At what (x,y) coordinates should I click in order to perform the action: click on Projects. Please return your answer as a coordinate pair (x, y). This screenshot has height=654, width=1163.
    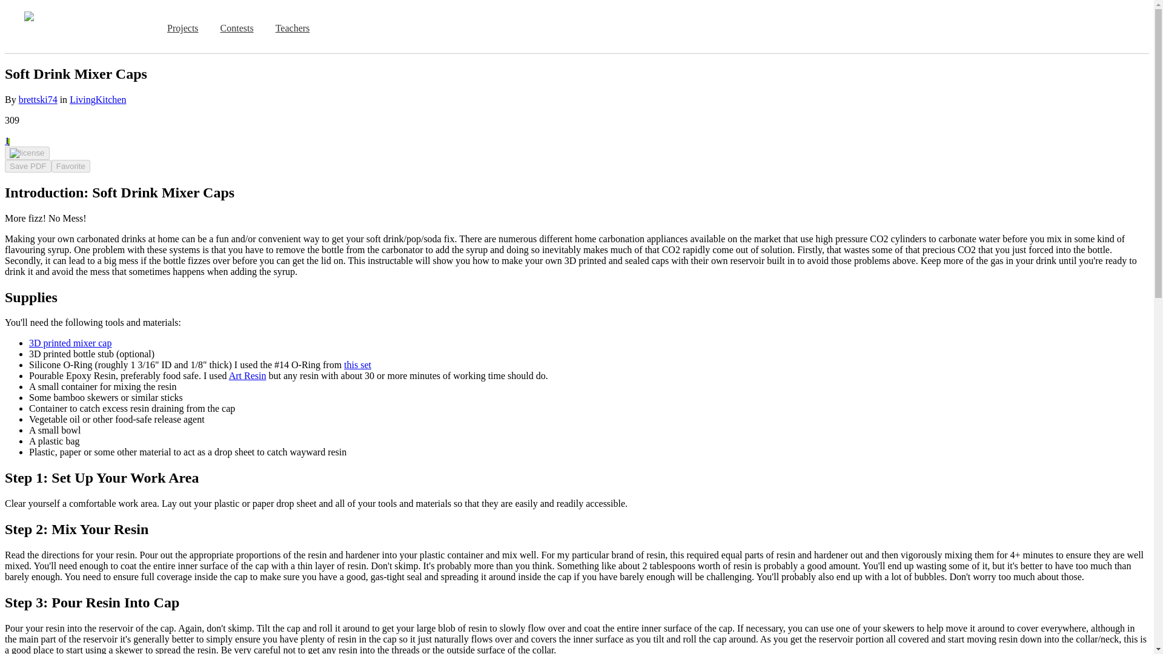
    Looking at the image, I should click on (183, 29).